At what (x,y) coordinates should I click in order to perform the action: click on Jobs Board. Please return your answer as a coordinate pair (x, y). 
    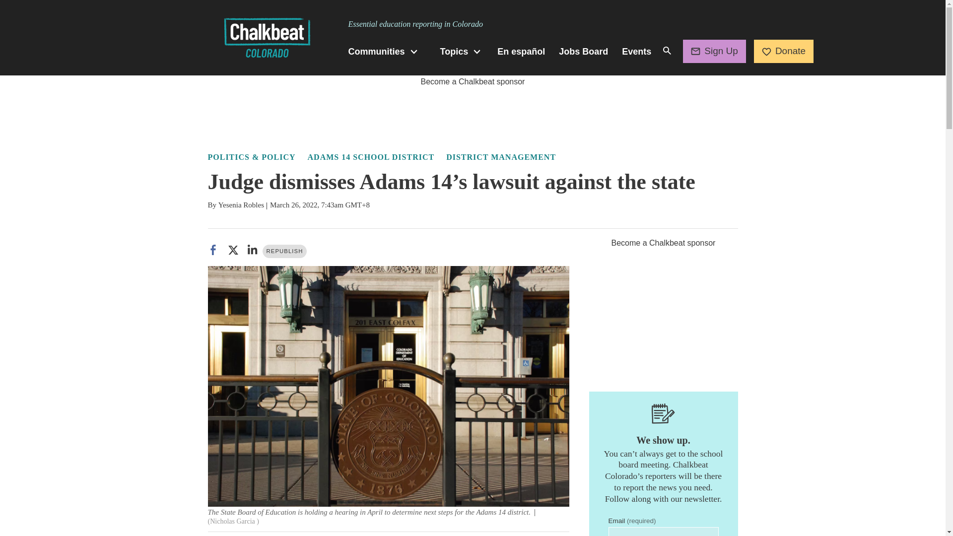
    Looking at the image, I should click on (583, 52).